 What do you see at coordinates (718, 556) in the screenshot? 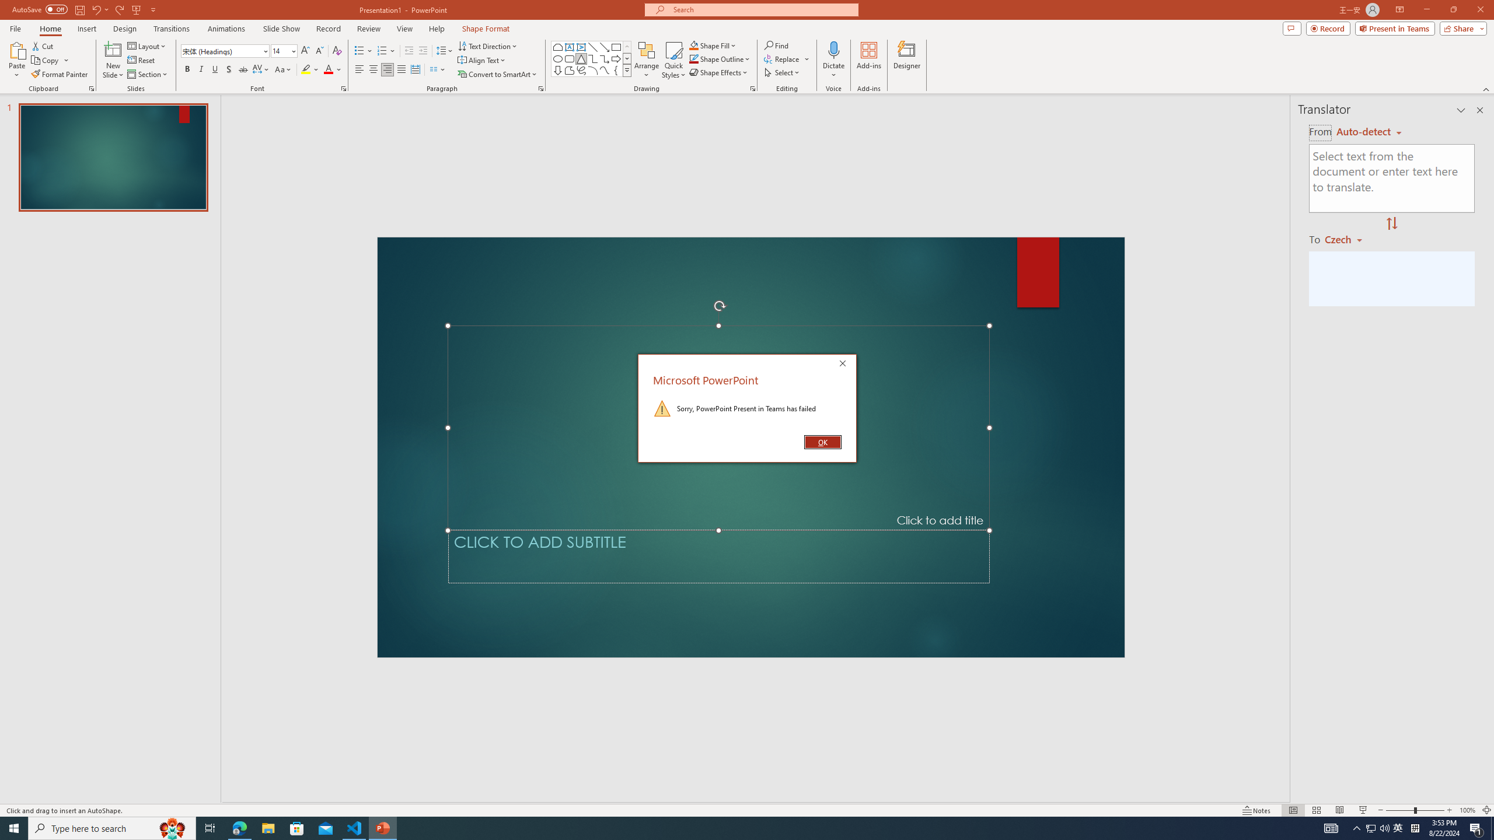
I see `Subtitle TextBox` at bounding box center [718, 556].